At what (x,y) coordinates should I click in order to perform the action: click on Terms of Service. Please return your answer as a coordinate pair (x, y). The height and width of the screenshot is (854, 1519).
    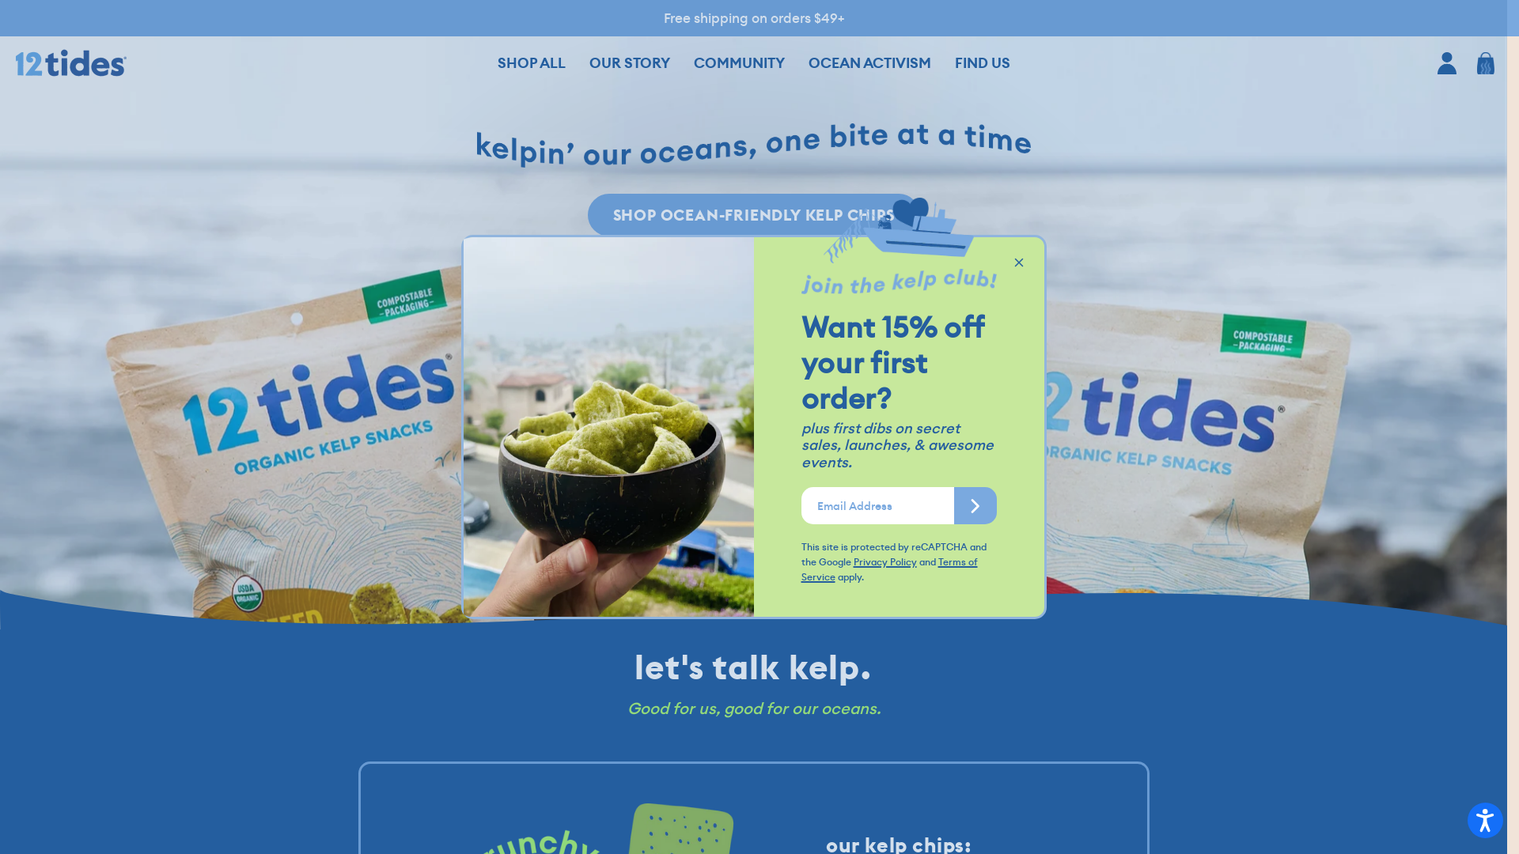
    Looking at the image, I should click on (889, 569).